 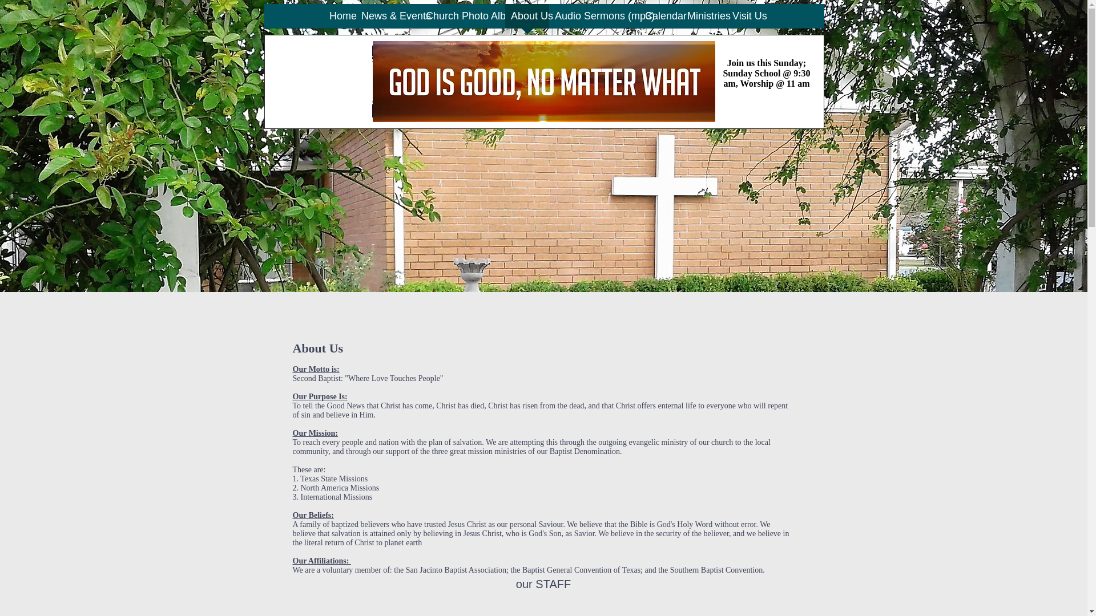 I want to click on Visit Us, so click(x=745, y=19).